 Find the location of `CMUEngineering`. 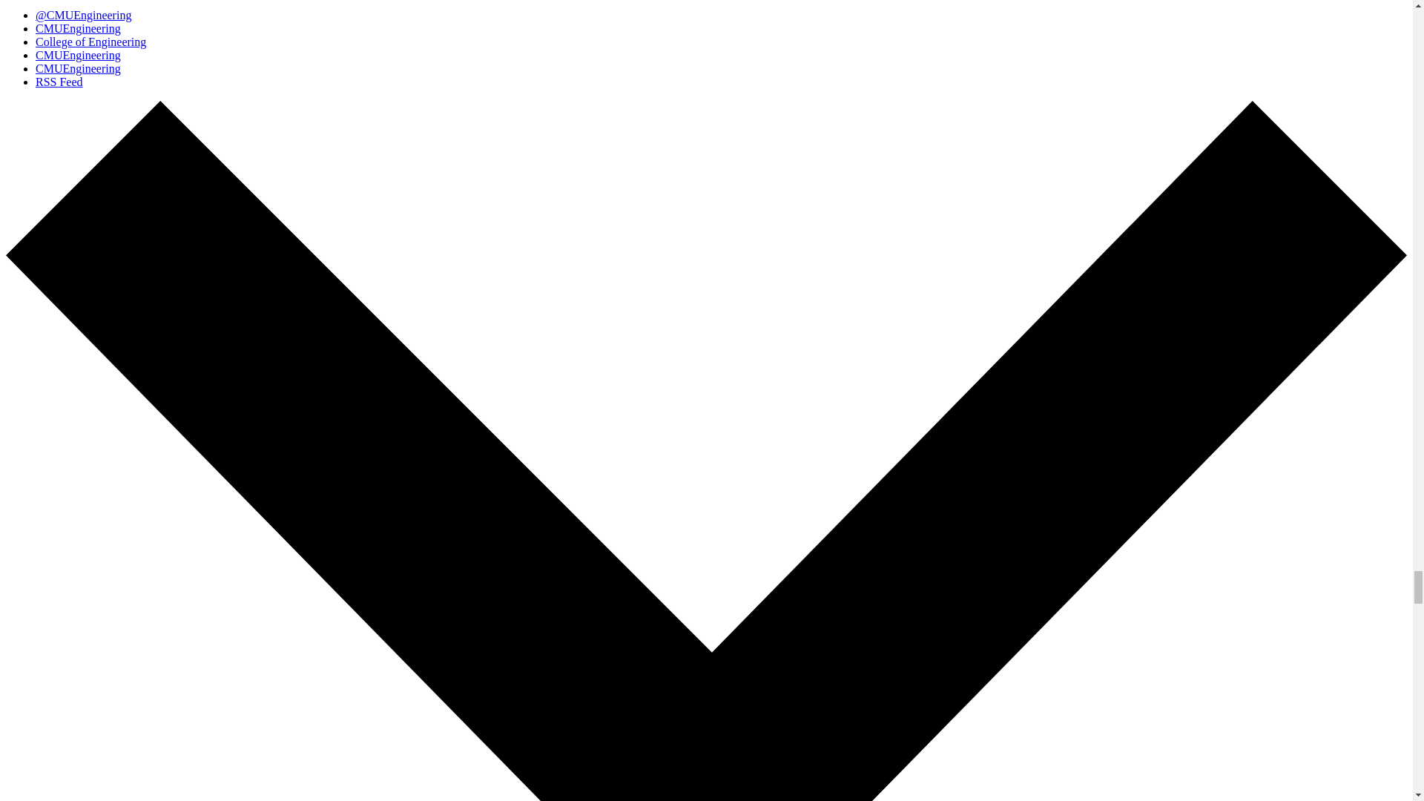

CMUEngineering is located at coordinates (79, 55).